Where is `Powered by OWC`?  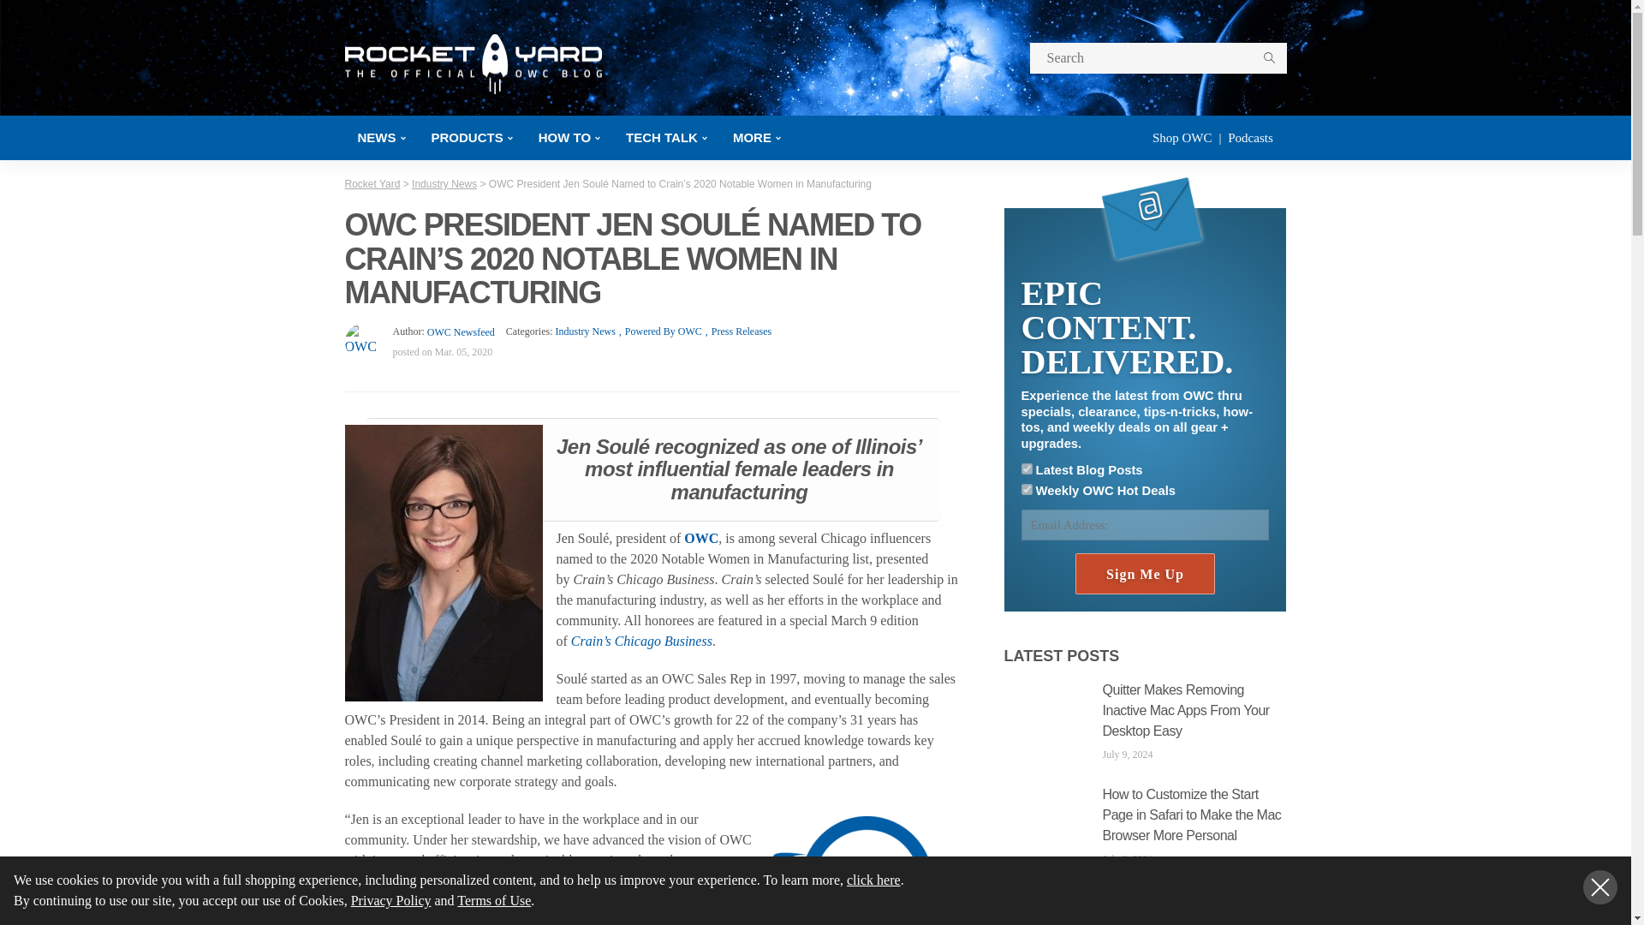 Powered by OWC is located at coordinates (658, 331).